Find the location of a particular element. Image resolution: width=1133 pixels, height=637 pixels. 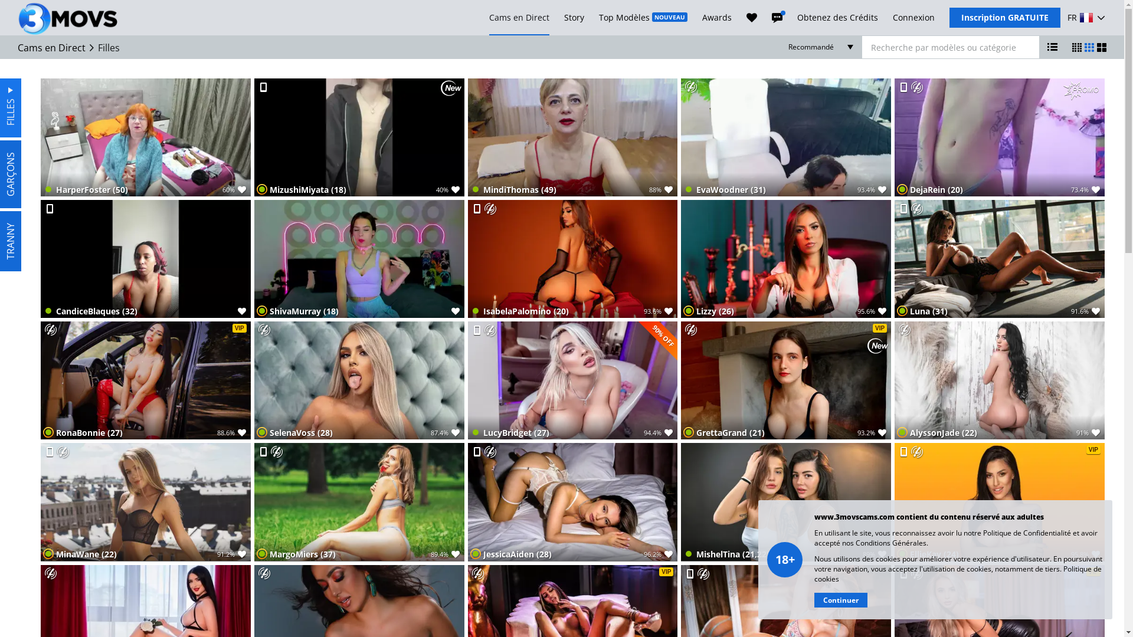

Mobile En Direct is located at coordinates (477, 330).